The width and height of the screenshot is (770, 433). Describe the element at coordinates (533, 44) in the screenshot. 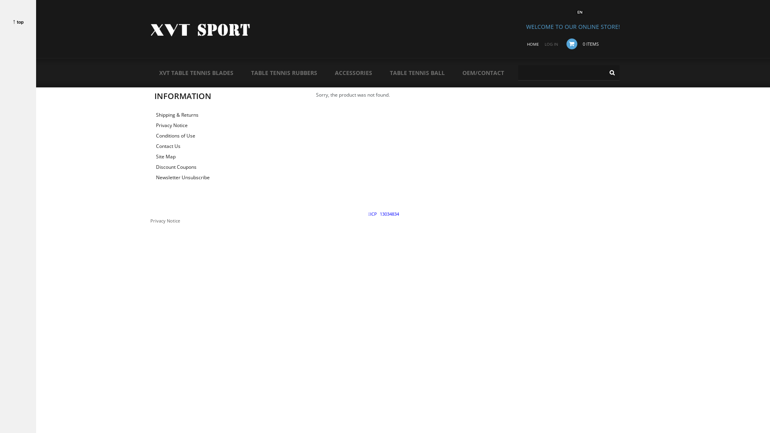

I see `HOME` at that location.